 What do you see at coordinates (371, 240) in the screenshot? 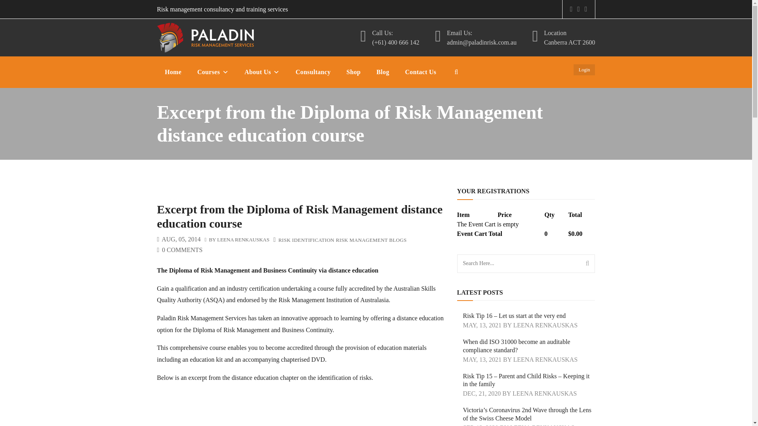
I see `RISK MANAGEMENT BLOGS` at bounding box center [371, 240].